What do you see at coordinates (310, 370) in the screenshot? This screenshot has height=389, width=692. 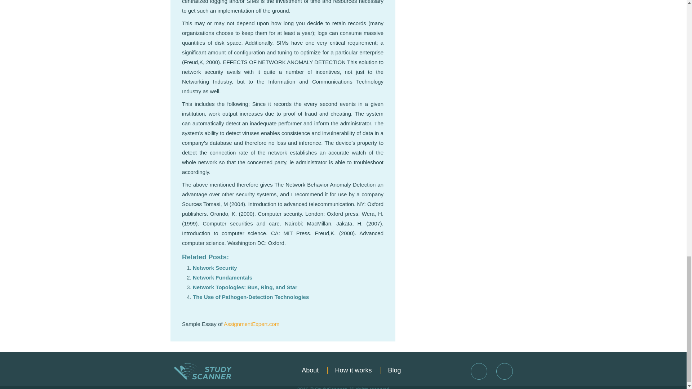 I see `About Studyscanner service` at bounding box center [310, 370].